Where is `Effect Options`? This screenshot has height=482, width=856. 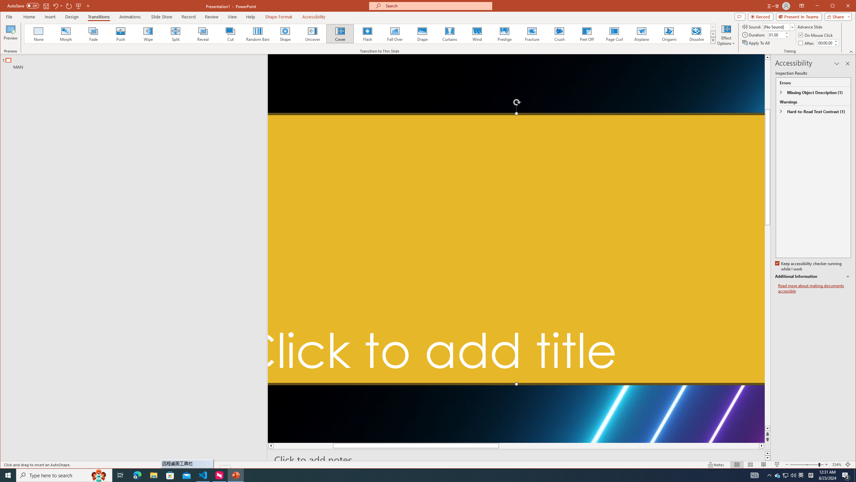 Effect Options is located at coordinates (726, 35).